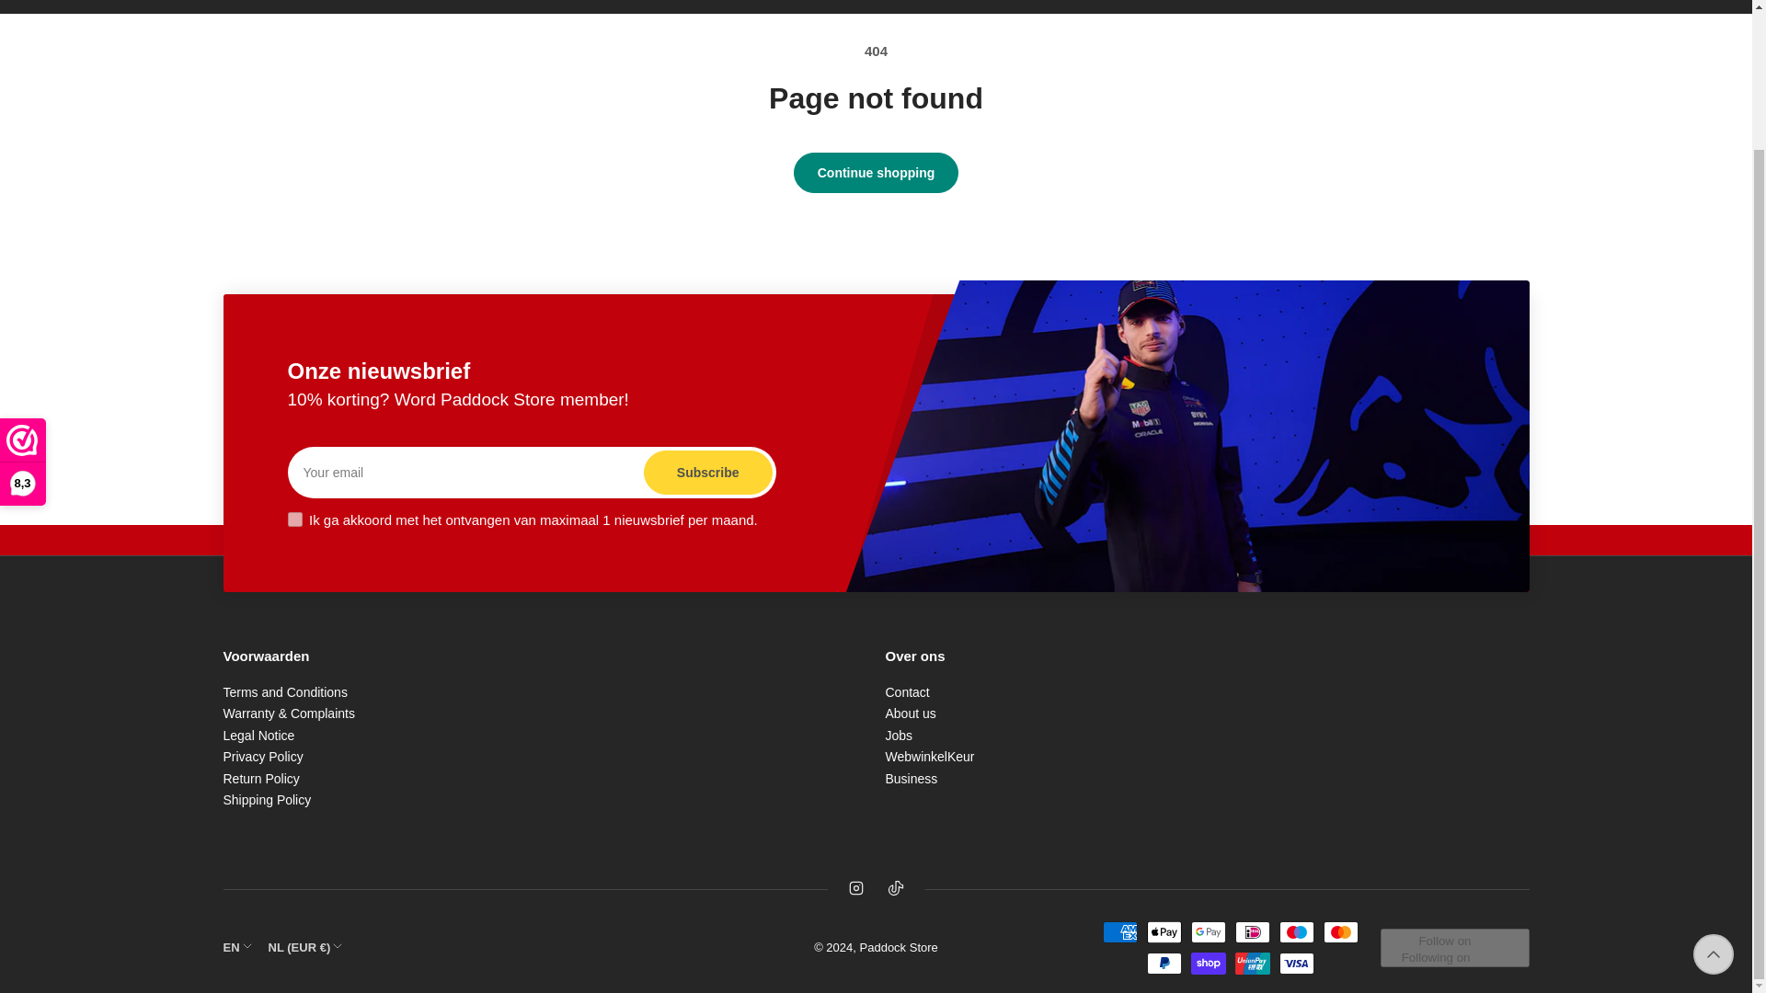 The image size is (1766, 993). Describe the element at coordinates (1208, 932) in the screenshot. I see `Google Pay` at that location.